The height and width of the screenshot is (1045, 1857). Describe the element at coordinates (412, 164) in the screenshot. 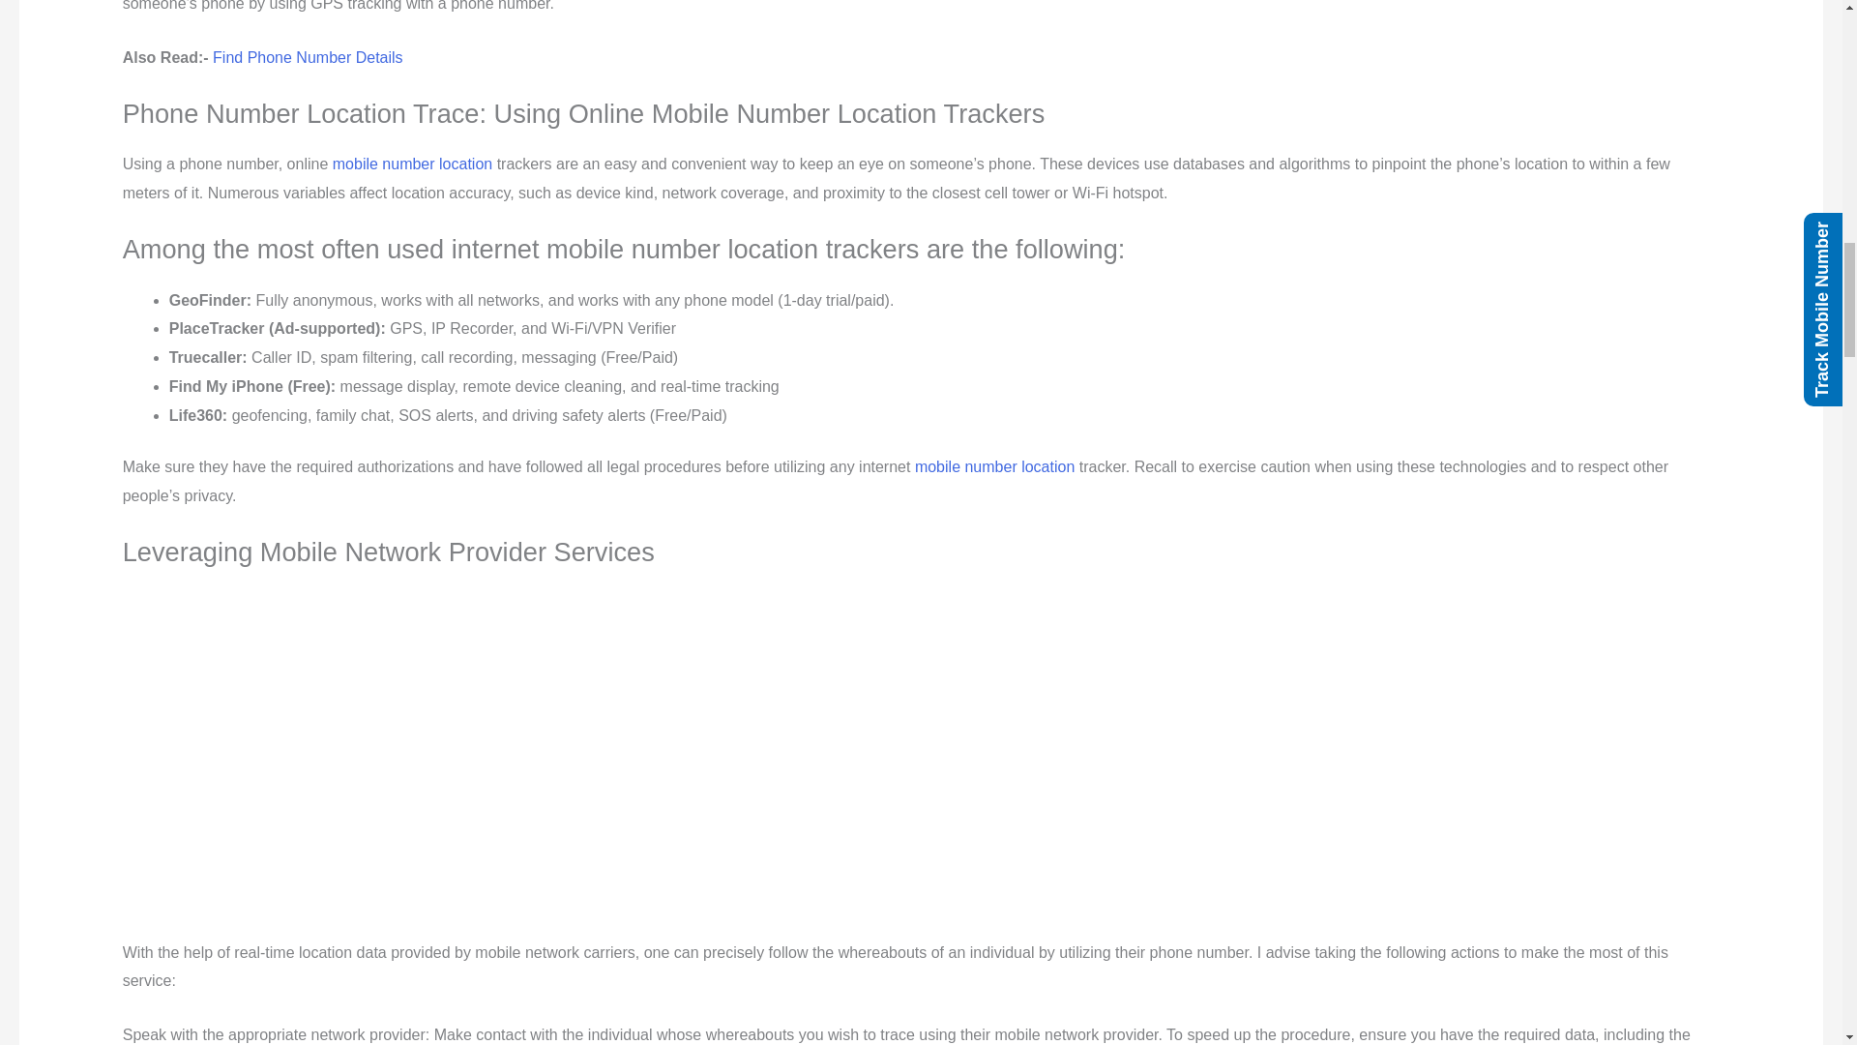

I see `Click the link to check more about Track Mobile Phone` at that location.